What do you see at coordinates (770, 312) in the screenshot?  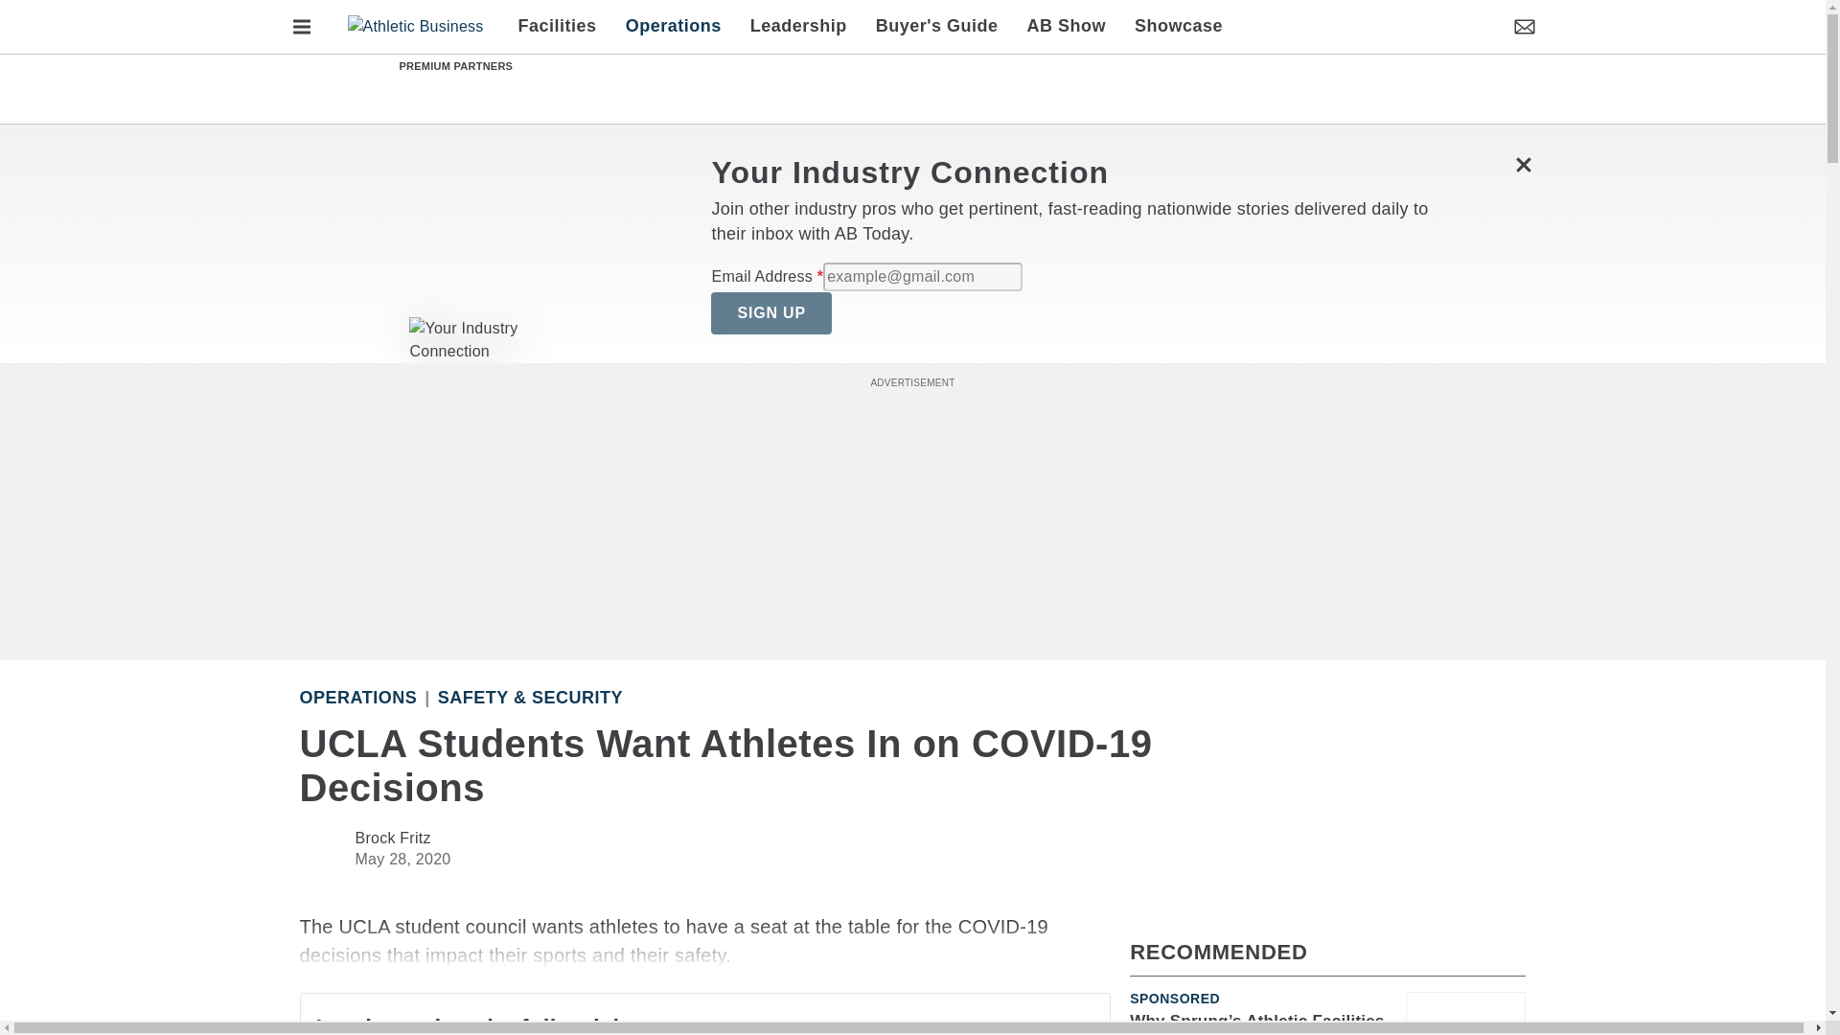 I see `SIGN UP` at bounding box center [770, 312].